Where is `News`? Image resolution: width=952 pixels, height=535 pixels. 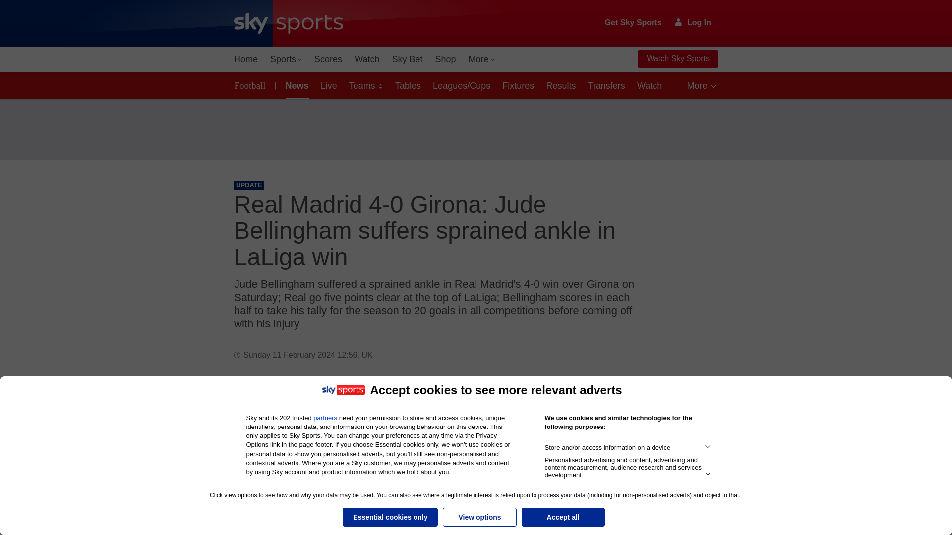
News is located at coordinates (296, 85).